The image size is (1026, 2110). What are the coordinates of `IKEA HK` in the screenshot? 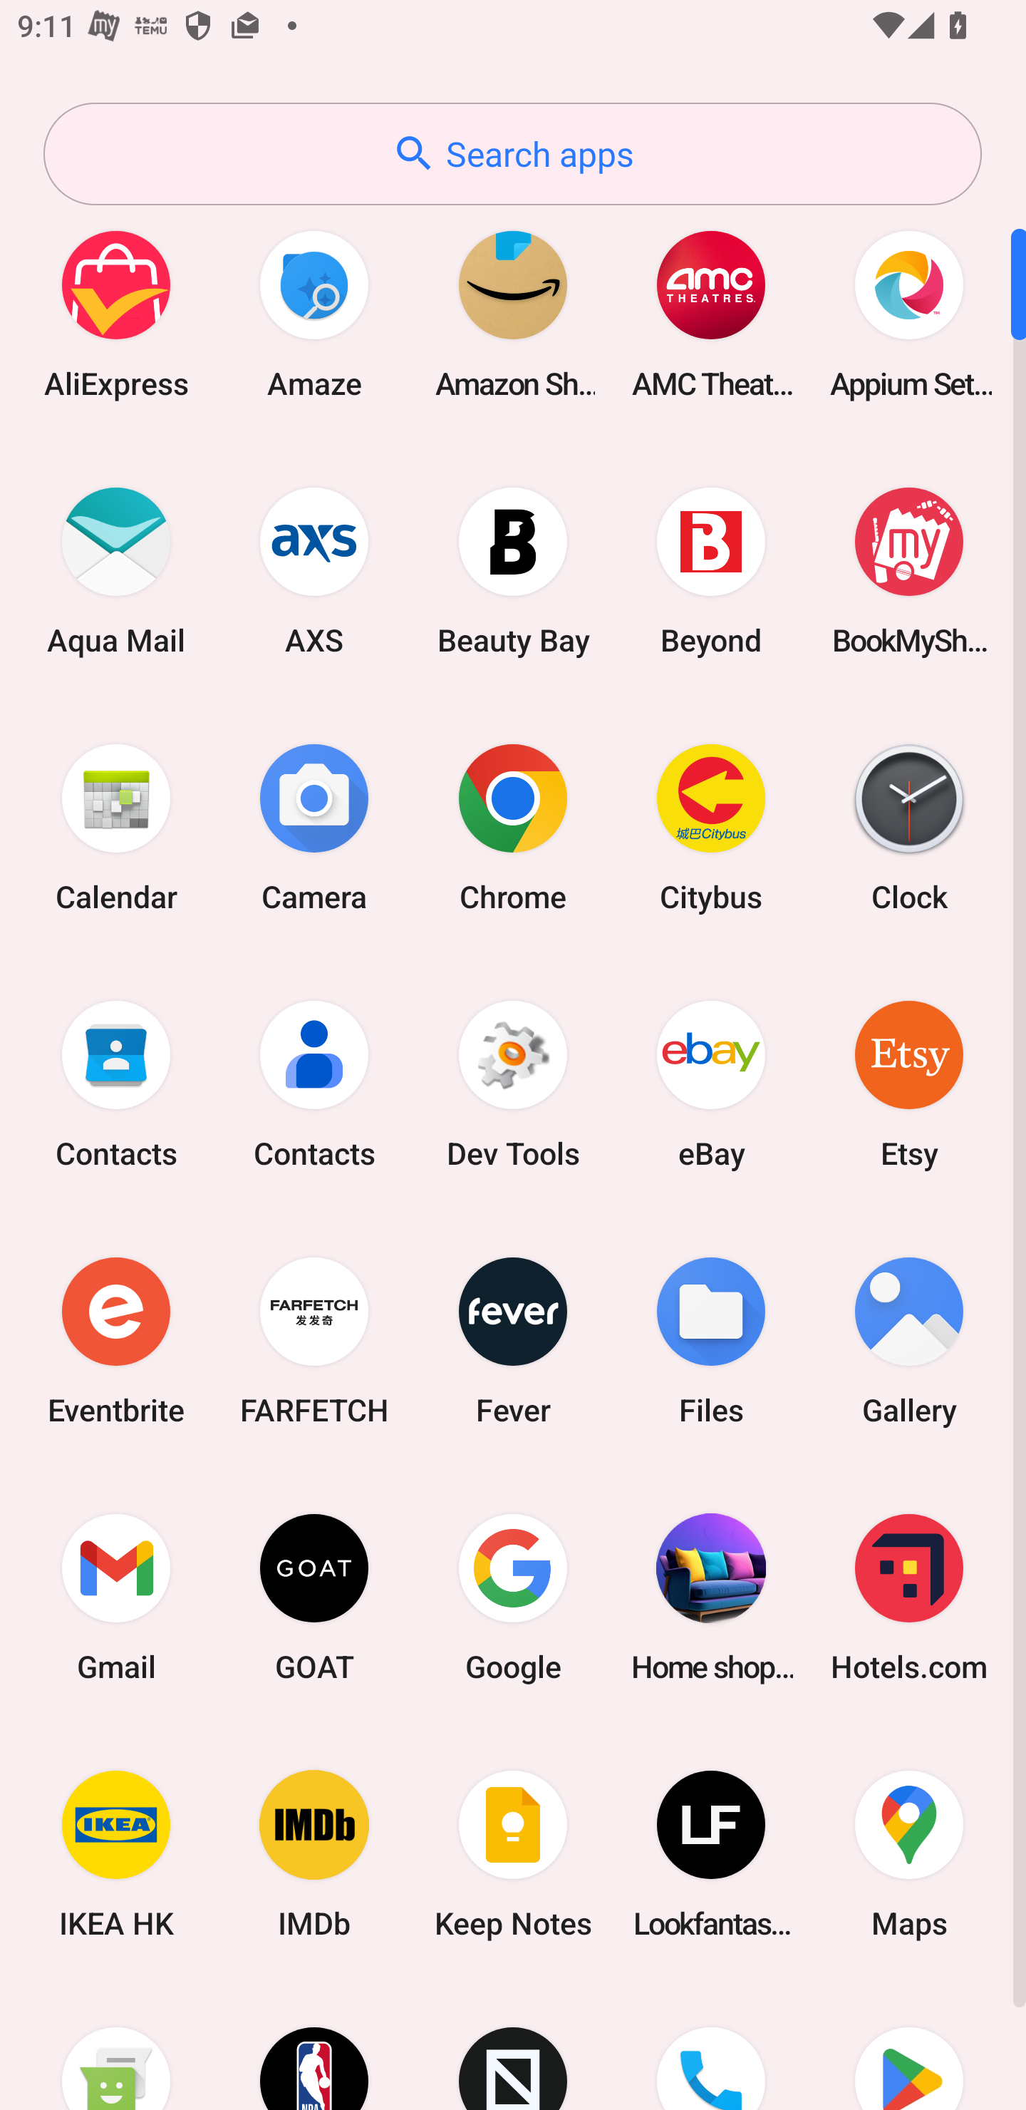 It's located at (116, 1855).